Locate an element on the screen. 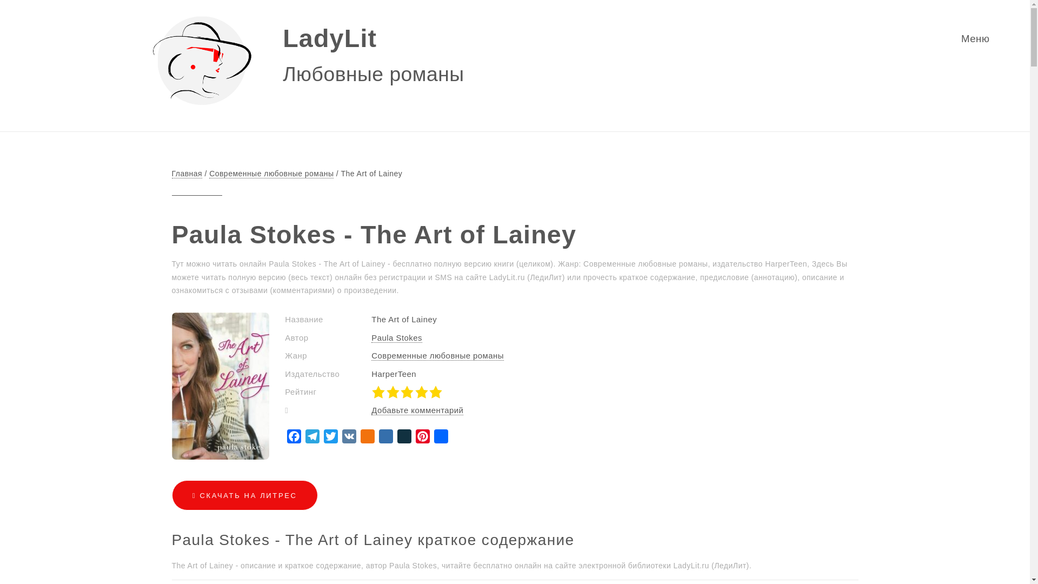 Image resolution: width=1038 pixels, height=584 pixels. Mail.Ru is located at coordinates (386, 438).